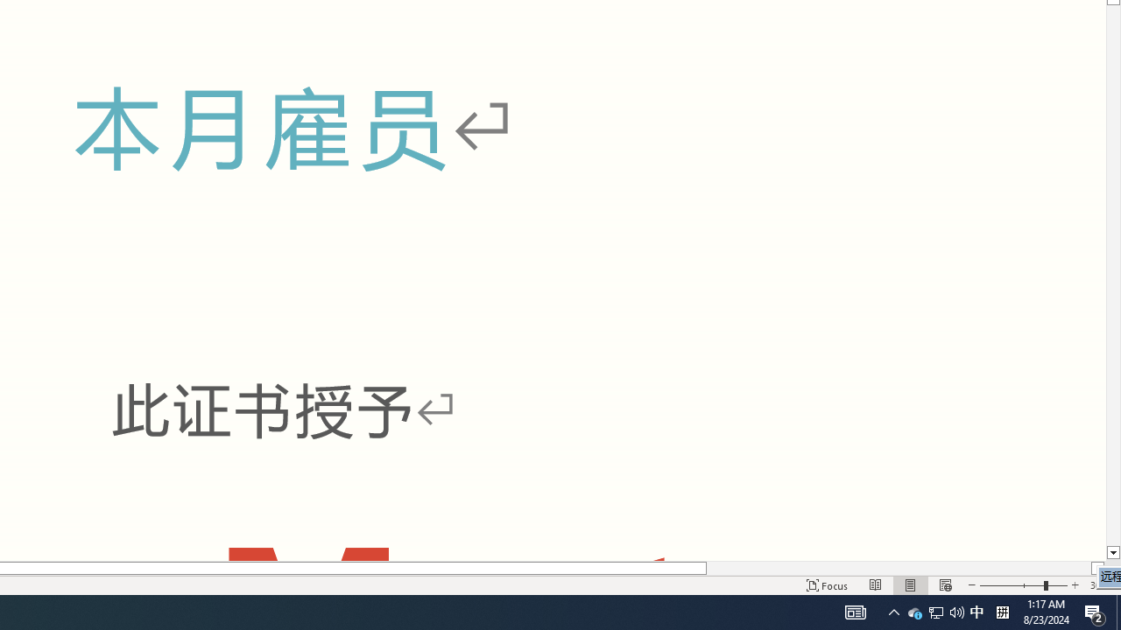  I want to click on Page right, so click(899, 568).